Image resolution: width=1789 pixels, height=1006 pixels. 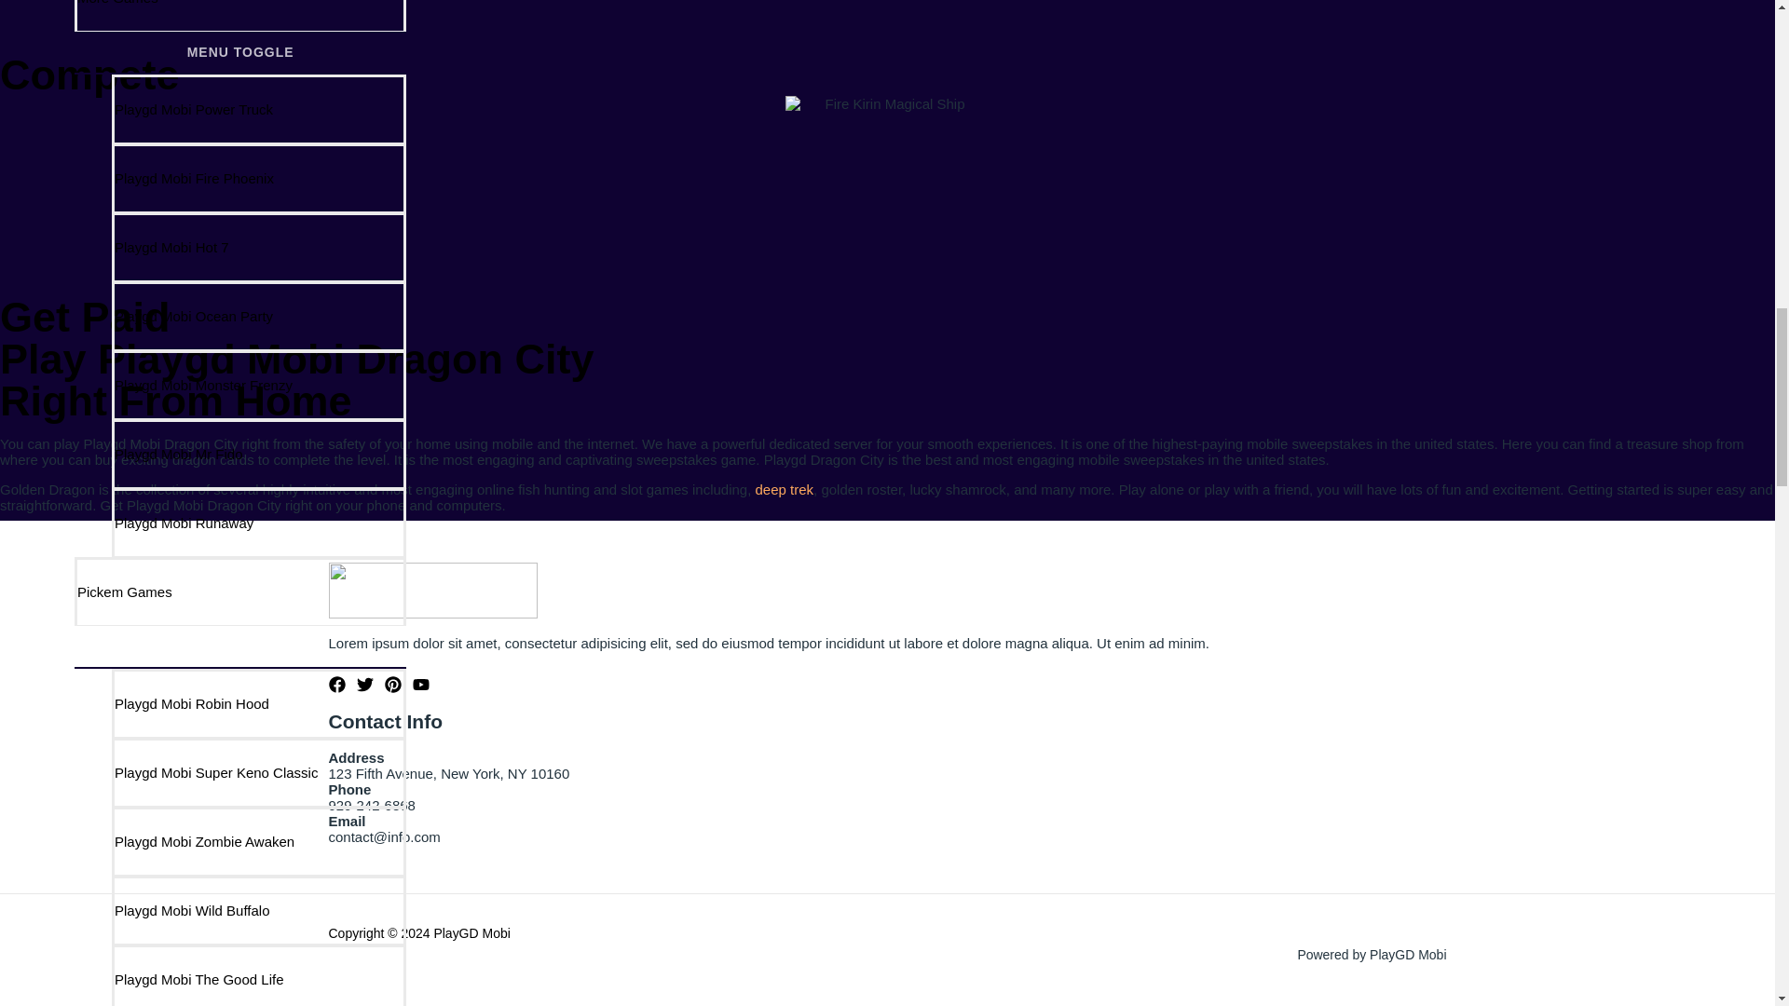 What do you see at coordinates (240, 51) in the screenshot?
I see `MENU TOGGLE` at bounding box center [240, 51].